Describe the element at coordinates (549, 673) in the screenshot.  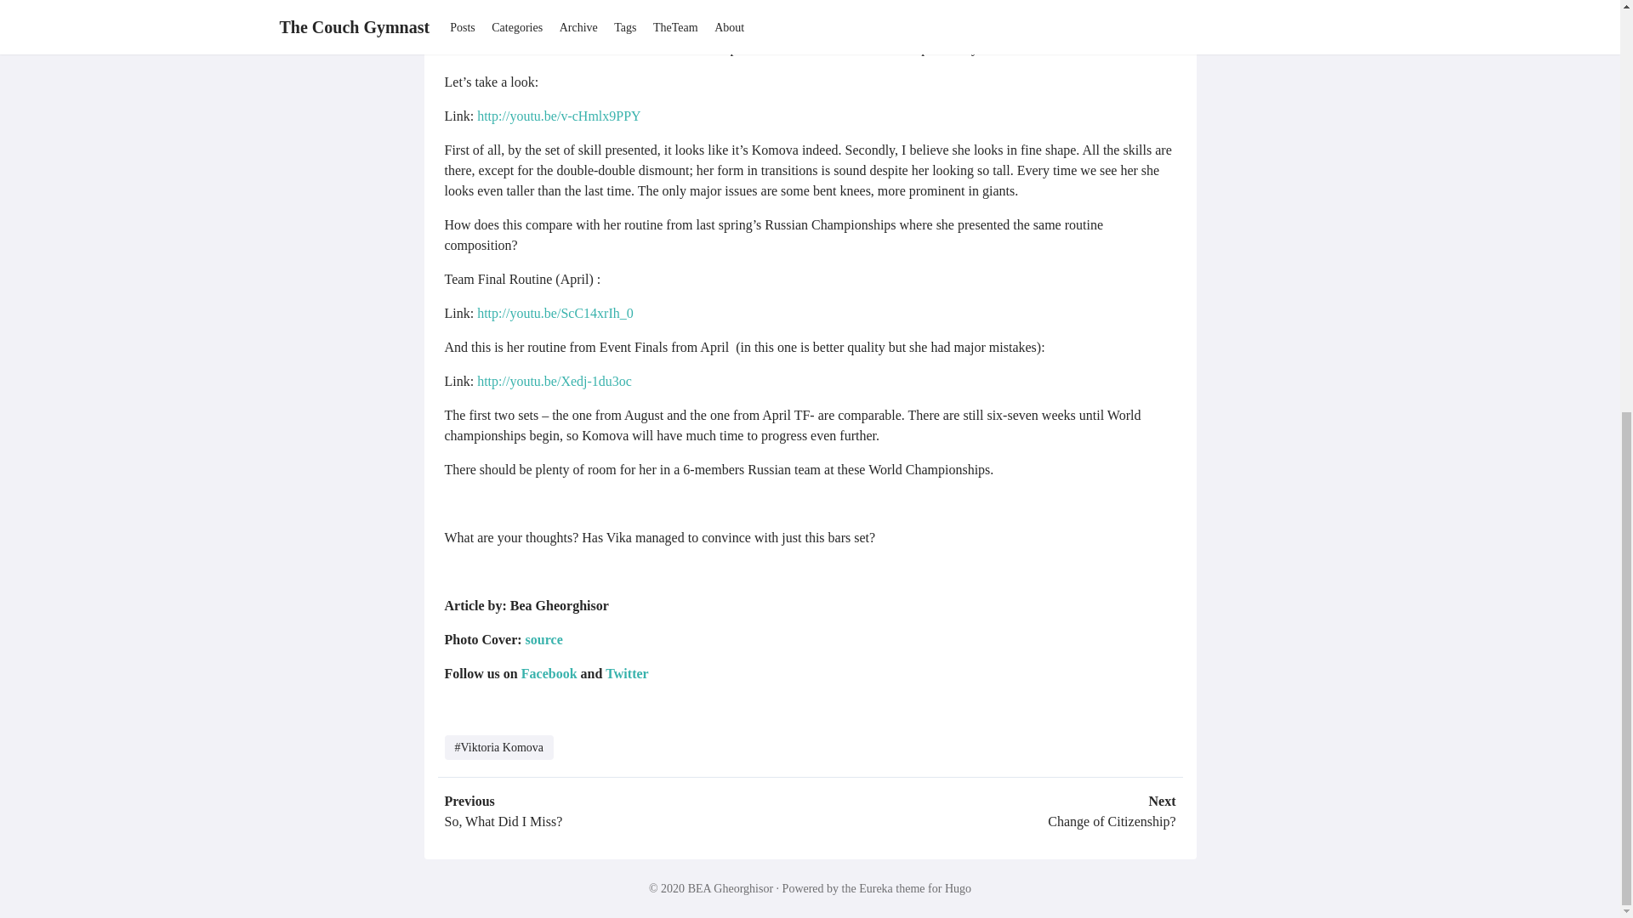
I see `Facebook` at that location.